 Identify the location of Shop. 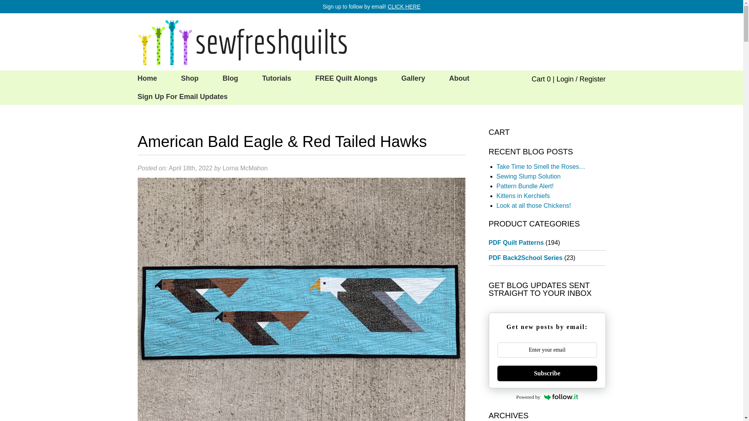
(190, 79).